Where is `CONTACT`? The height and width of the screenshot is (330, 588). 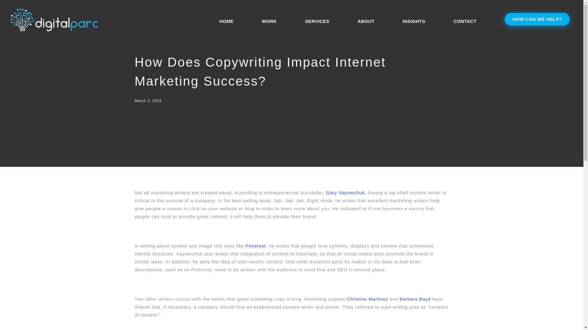
CONTACT is located at coordinates (372, 182).